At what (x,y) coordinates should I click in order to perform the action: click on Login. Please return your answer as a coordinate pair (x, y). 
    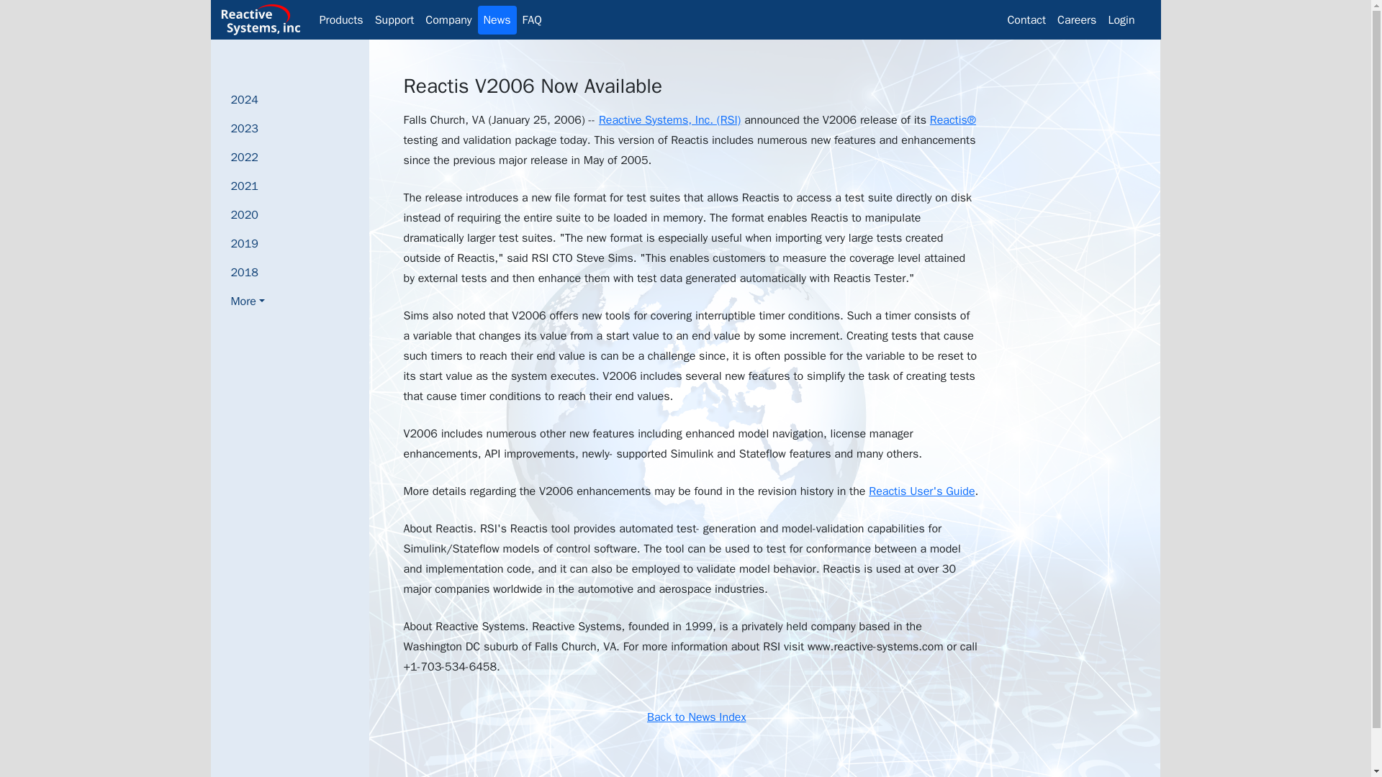
    Looking at the image, I should click on (1121, 19).